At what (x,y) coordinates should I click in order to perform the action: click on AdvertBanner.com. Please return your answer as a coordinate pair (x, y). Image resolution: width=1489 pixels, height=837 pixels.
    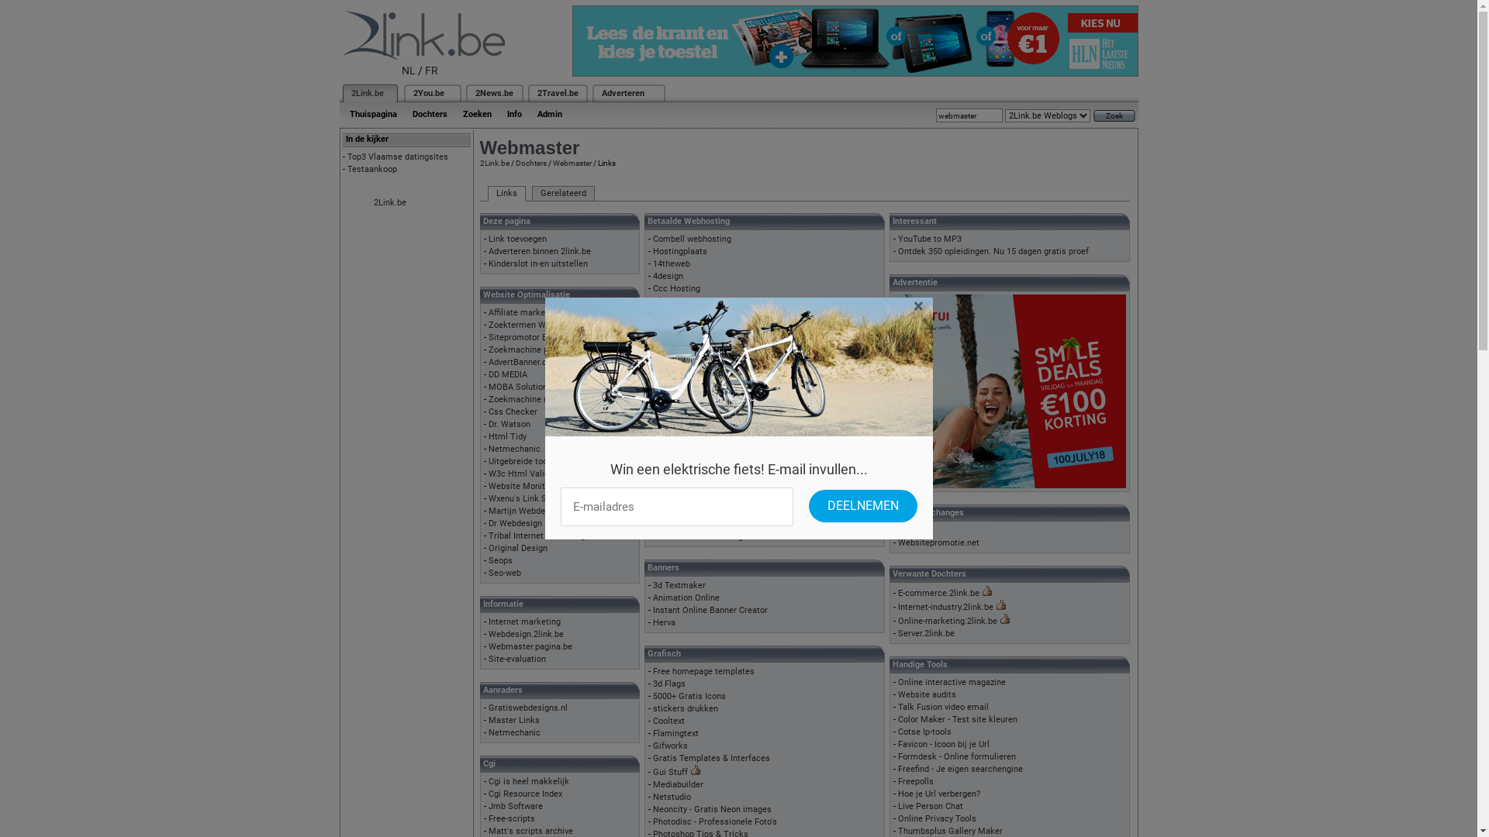
    Looking at the image, I should click on (524, 363).